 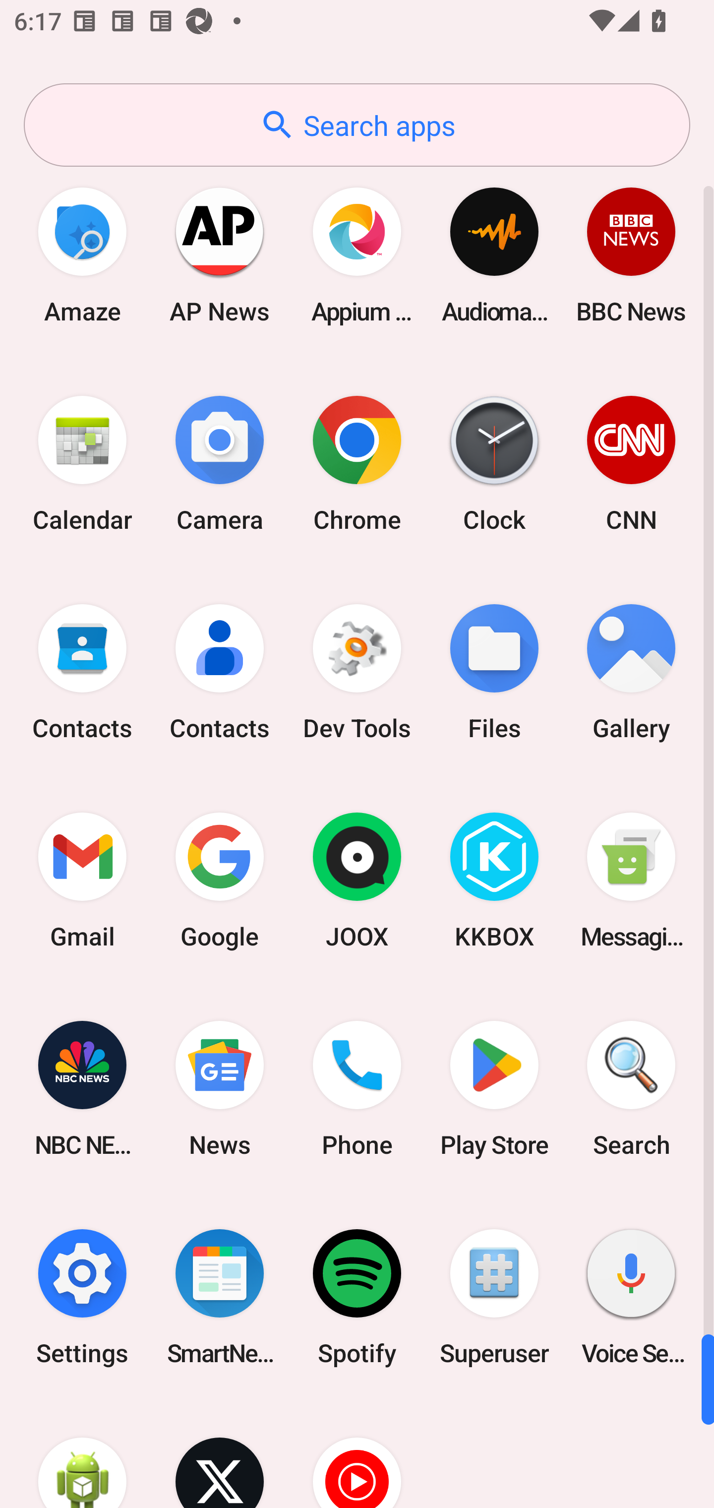 I want to click on Google, so click(x=220, y=880).